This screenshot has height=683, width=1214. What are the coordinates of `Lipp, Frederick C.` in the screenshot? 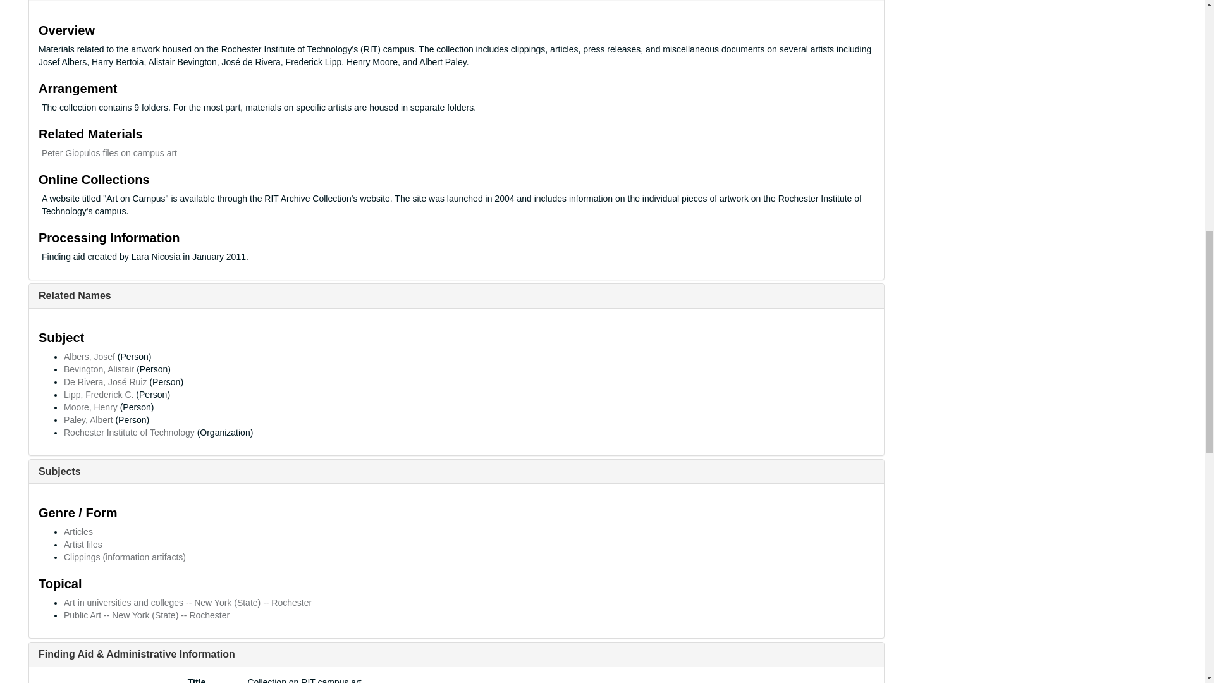 It's located at (99, 394).